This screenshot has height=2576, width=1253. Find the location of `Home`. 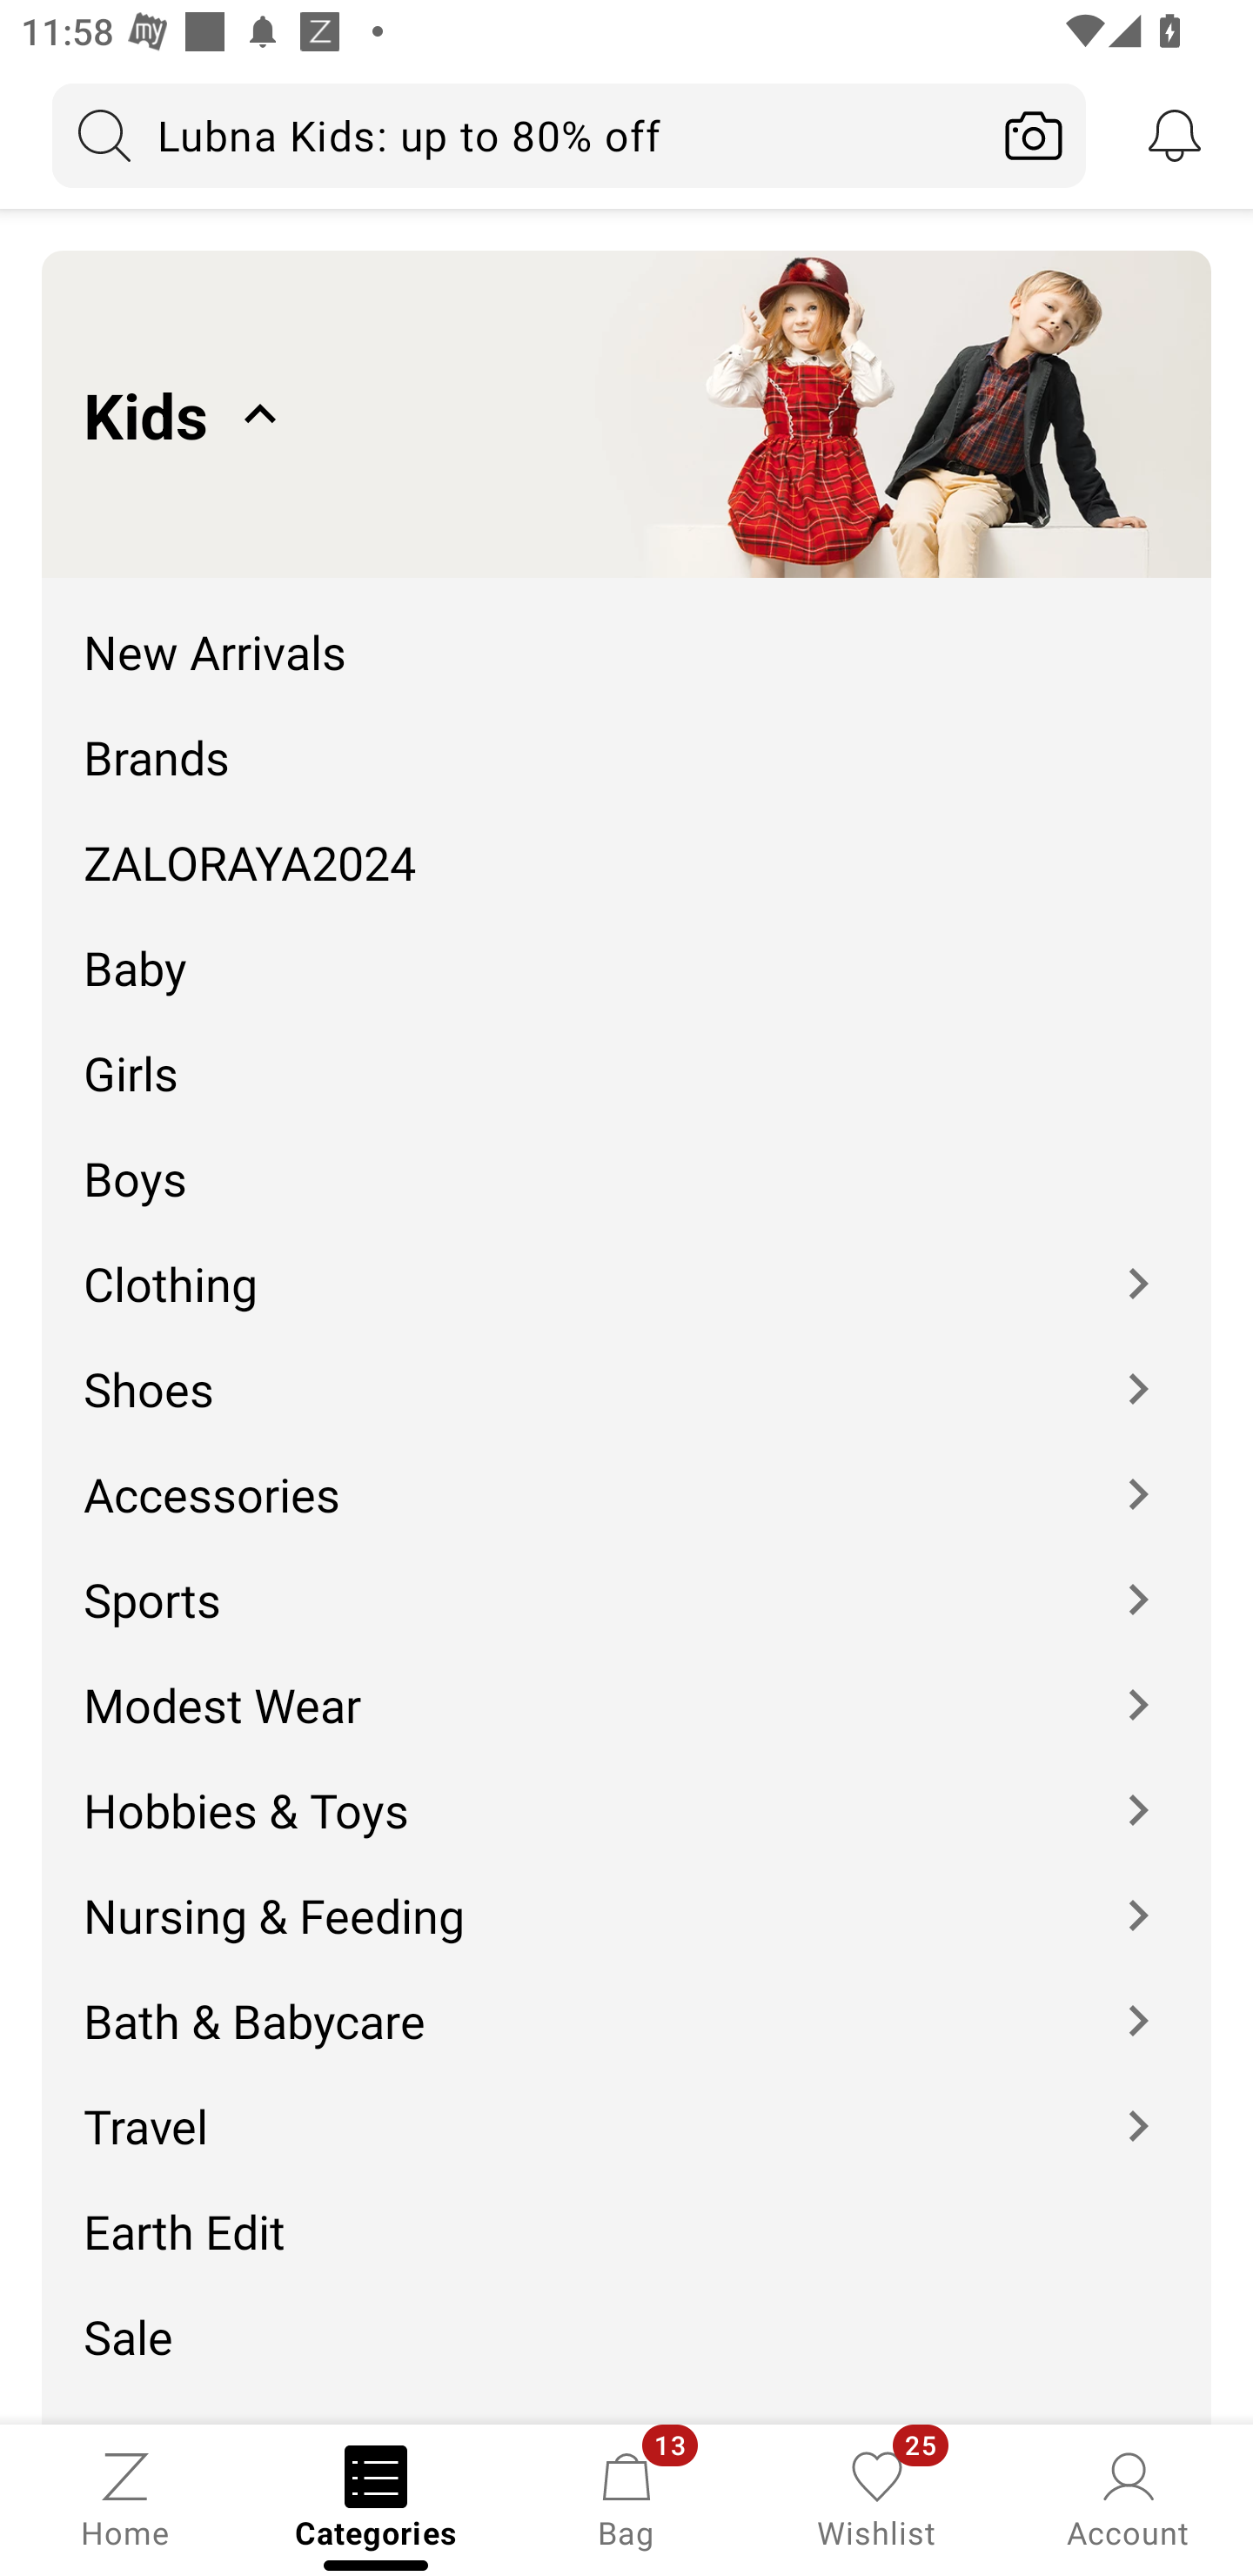

Home is located at coordinates (125, 2498).